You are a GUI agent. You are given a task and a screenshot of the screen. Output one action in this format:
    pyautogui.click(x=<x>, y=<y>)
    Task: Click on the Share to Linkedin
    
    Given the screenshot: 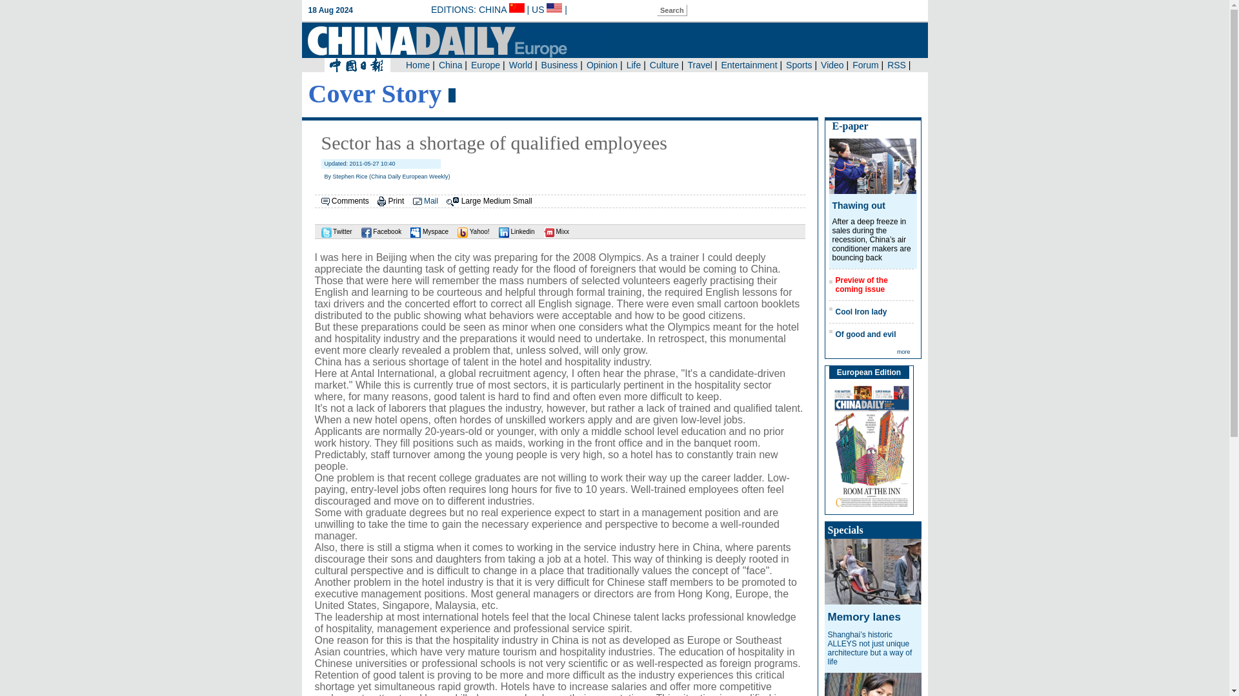 What is the action you would take?
    pyautogui.click(x=514, y=232)
    